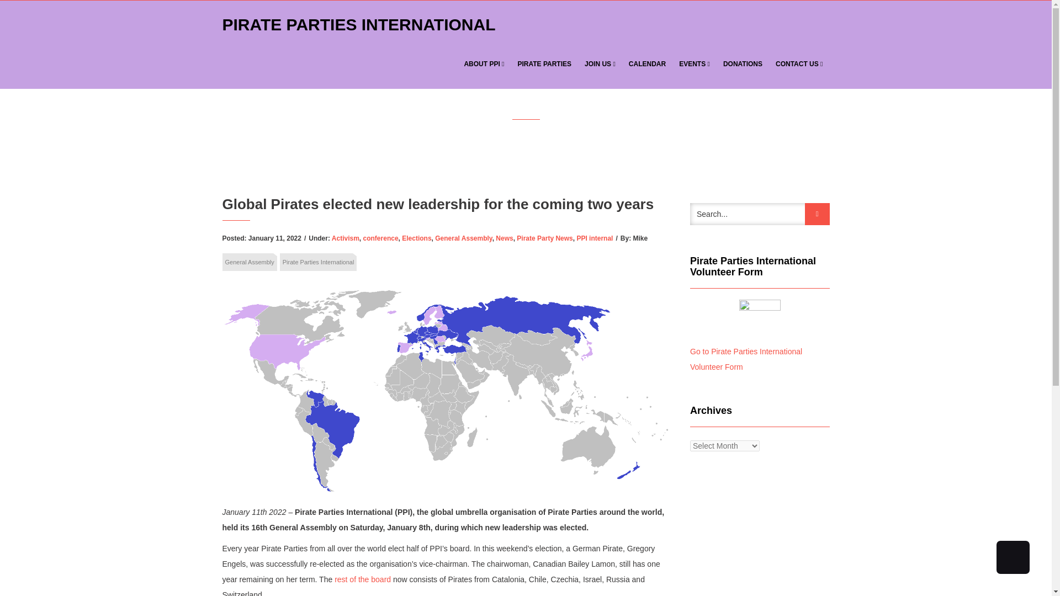  What do you see at coordinates (647, 64) in the screenshot?
I see `CALENDAR` at bounding box center [647, 64].